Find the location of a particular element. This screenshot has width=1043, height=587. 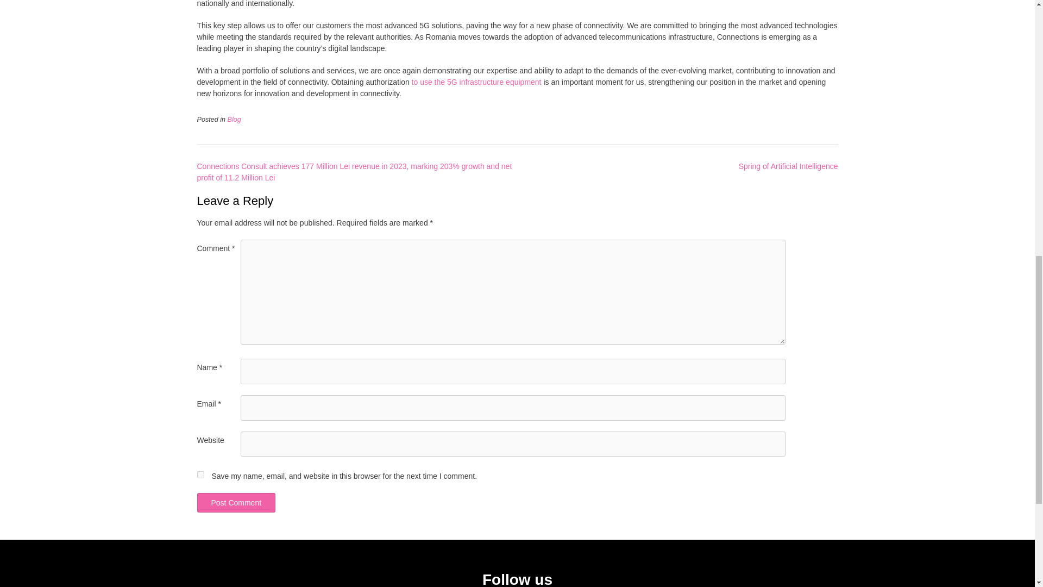

Post Comment is located at coordinates (236, 502).